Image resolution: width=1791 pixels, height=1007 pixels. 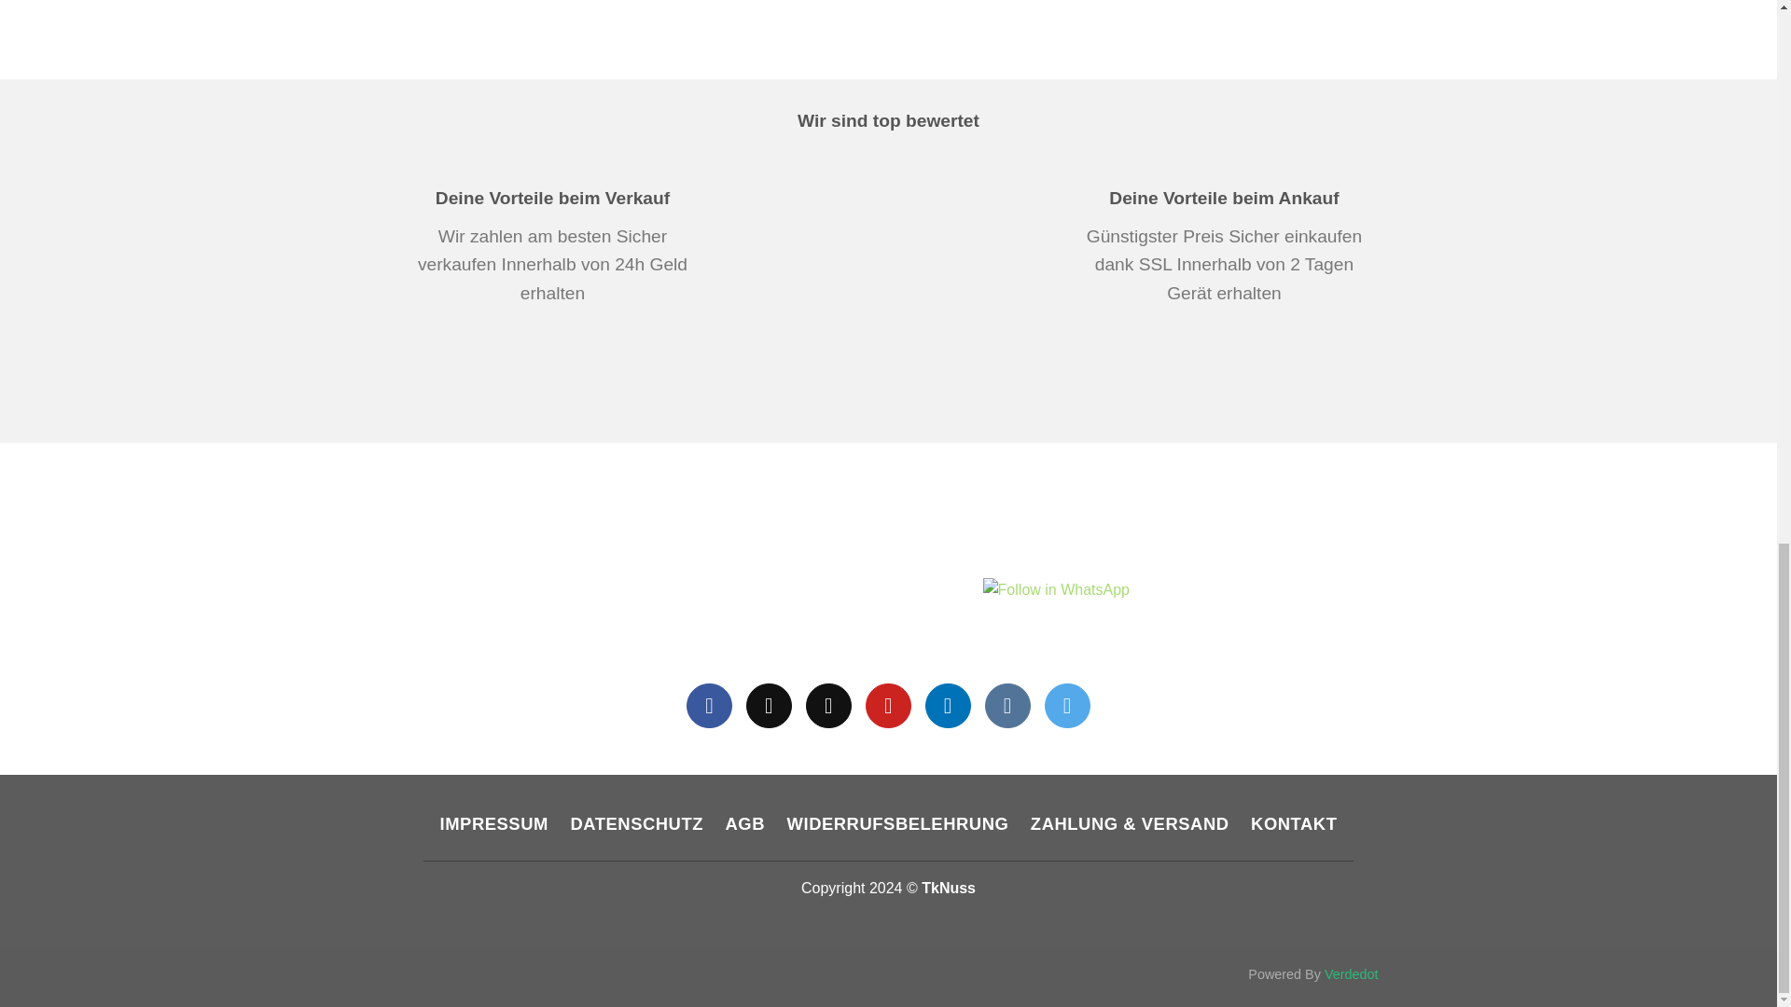 What do you see at coordinates (494, 824) in the screenshot?
I see `IMPRESSUM` at bounding box center [494, 824].